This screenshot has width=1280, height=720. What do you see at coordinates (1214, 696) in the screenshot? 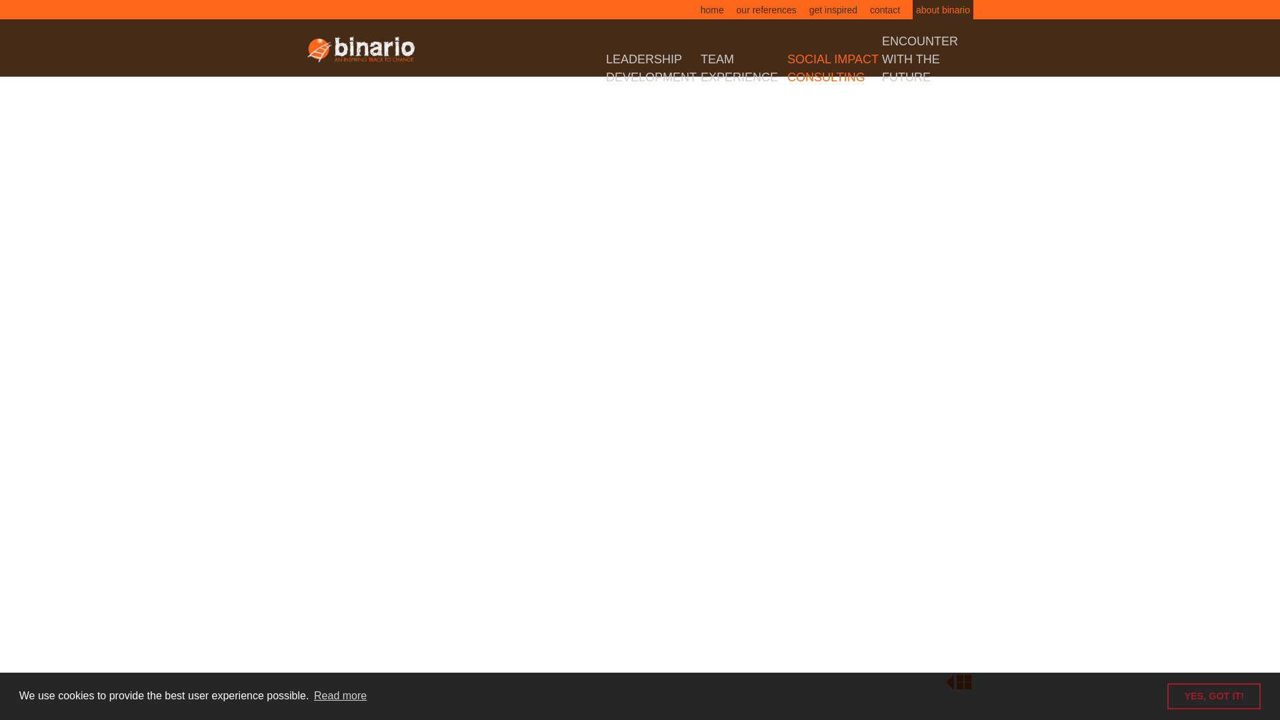
I see `YES, GOT IT!` at bounding box center [1214, 696].